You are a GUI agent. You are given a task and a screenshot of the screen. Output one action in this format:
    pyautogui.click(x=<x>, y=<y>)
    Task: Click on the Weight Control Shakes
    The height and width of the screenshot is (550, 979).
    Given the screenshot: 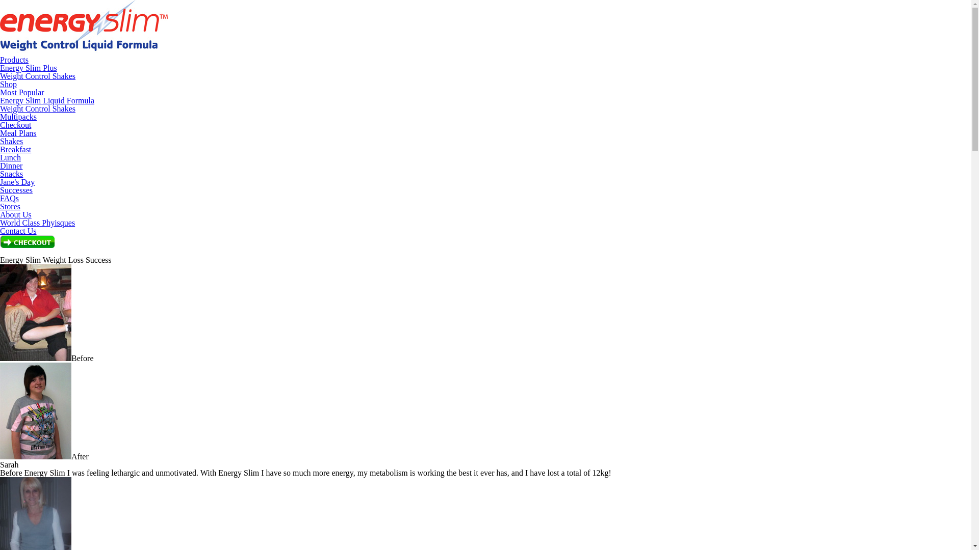 What is the action you would take?
    pyautogui.click(x=38, y=109)
    